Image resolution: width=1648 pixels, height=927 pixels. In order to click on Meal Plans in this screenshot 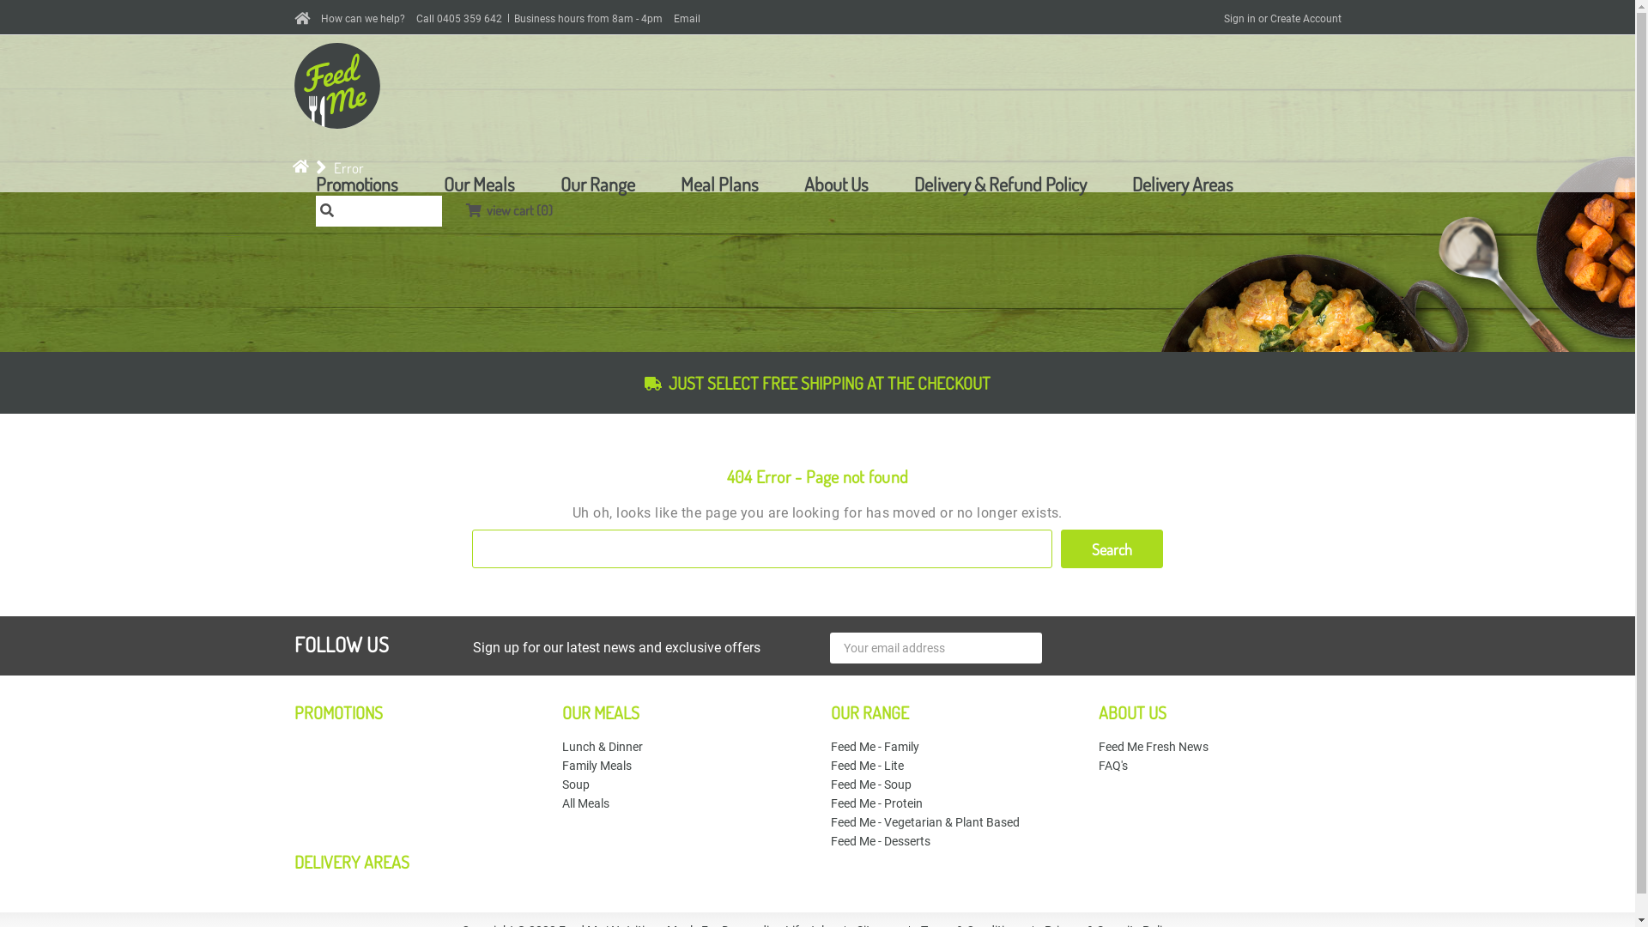, I will do `click(719, 184)`.